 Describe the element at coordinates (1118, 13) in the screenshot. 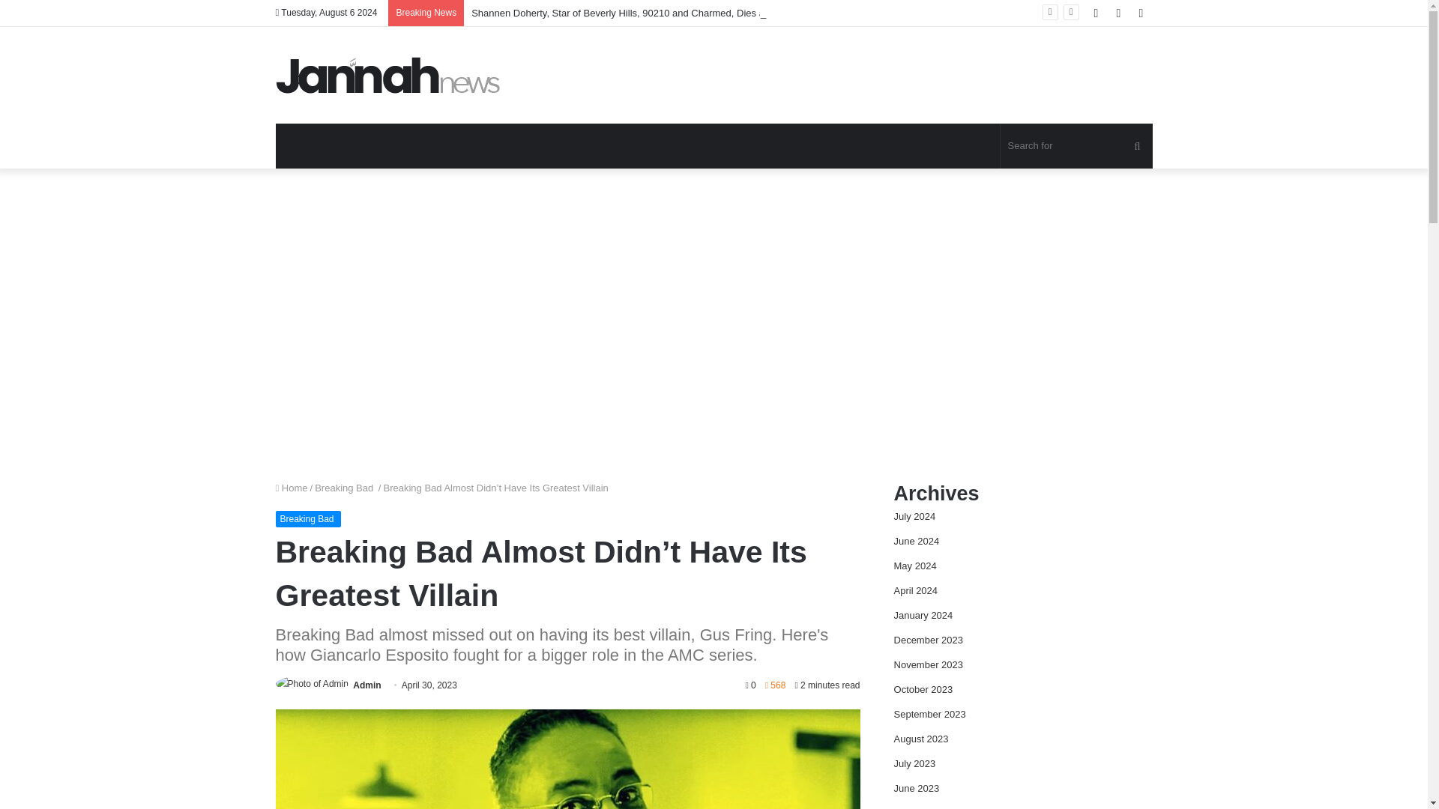

I see `Random Article` at that location.